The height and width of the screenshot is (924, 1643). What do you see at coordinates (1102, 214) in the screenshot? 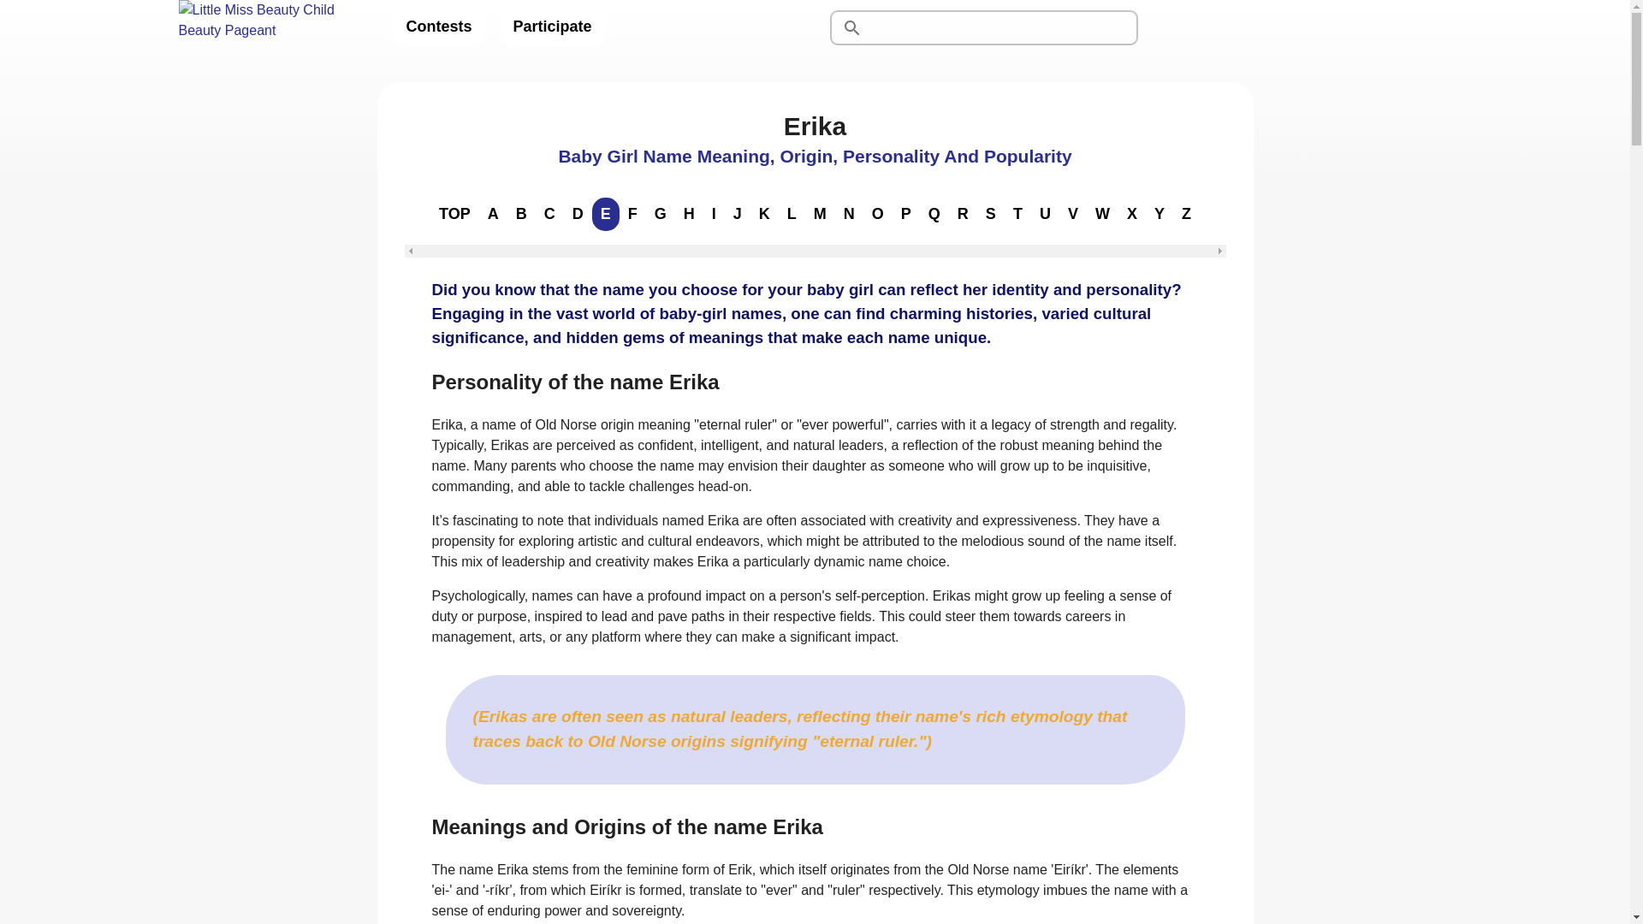
I see `W` at bounding box center [1102, 214].